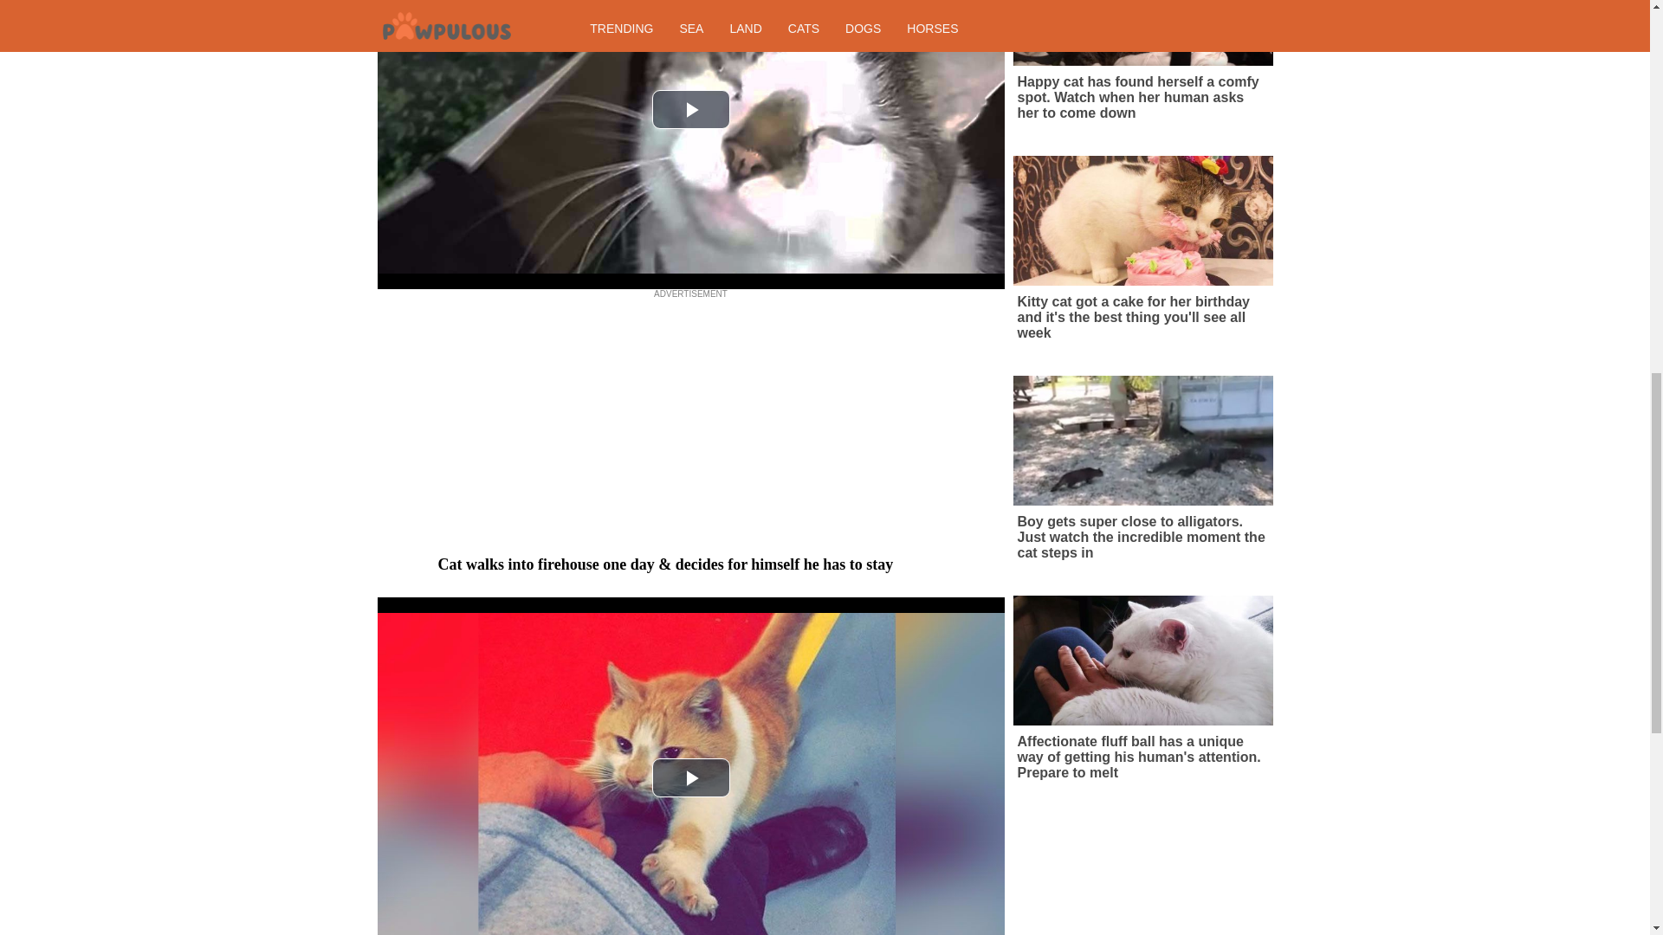 This screenshot has height=935, width=1663. I want to click on Play Video, so click(690, 109).